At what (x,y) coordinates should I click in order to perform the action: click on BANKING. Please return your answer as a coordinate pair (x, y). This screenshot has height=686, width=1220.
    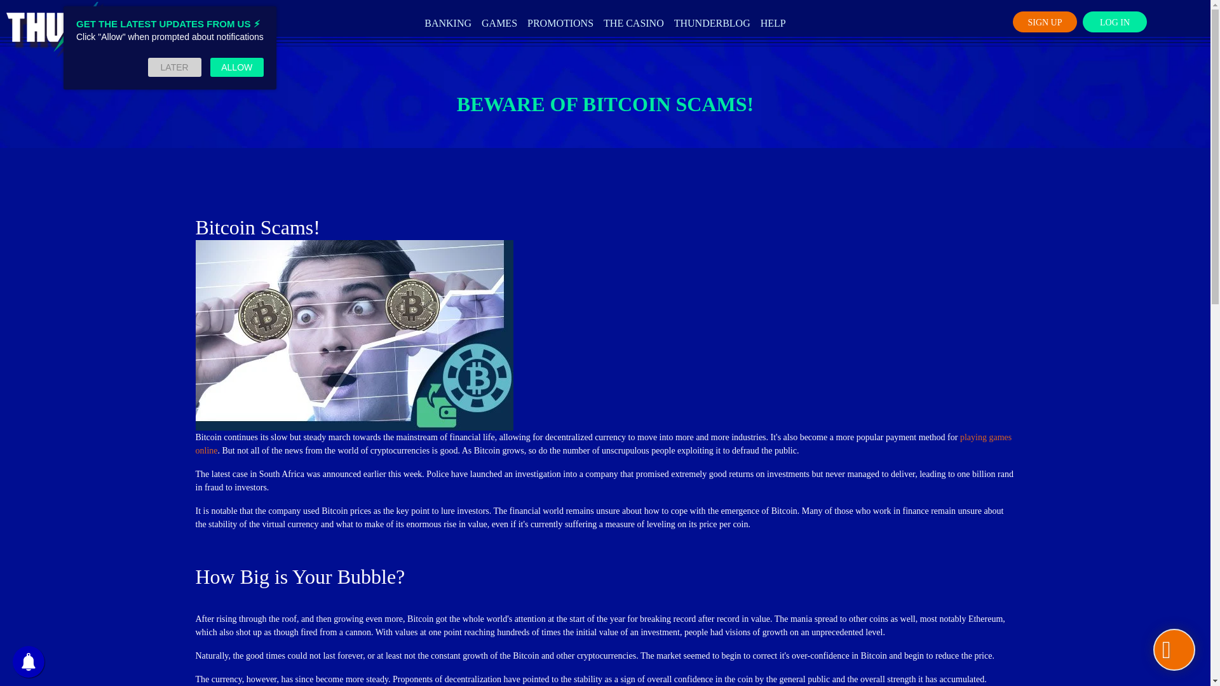
    Looking at the image, I should click on (448, 23).